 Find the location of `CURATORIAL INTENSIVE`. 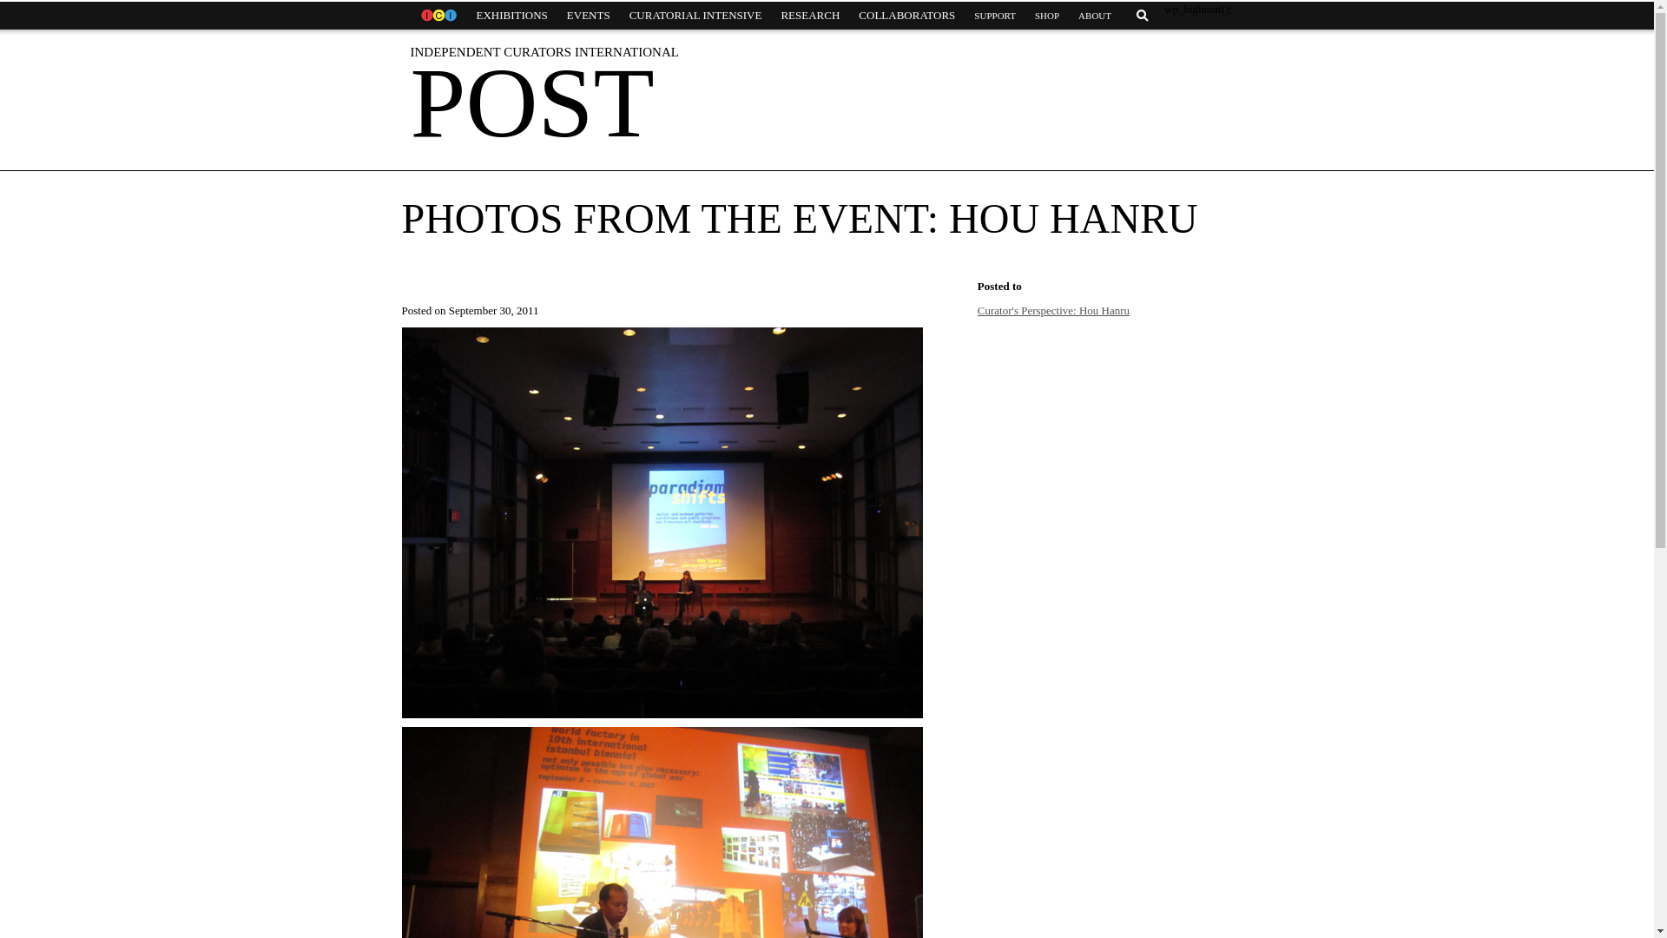

CURATORIAL INTENSIVE is located at coordinates (695, 16).